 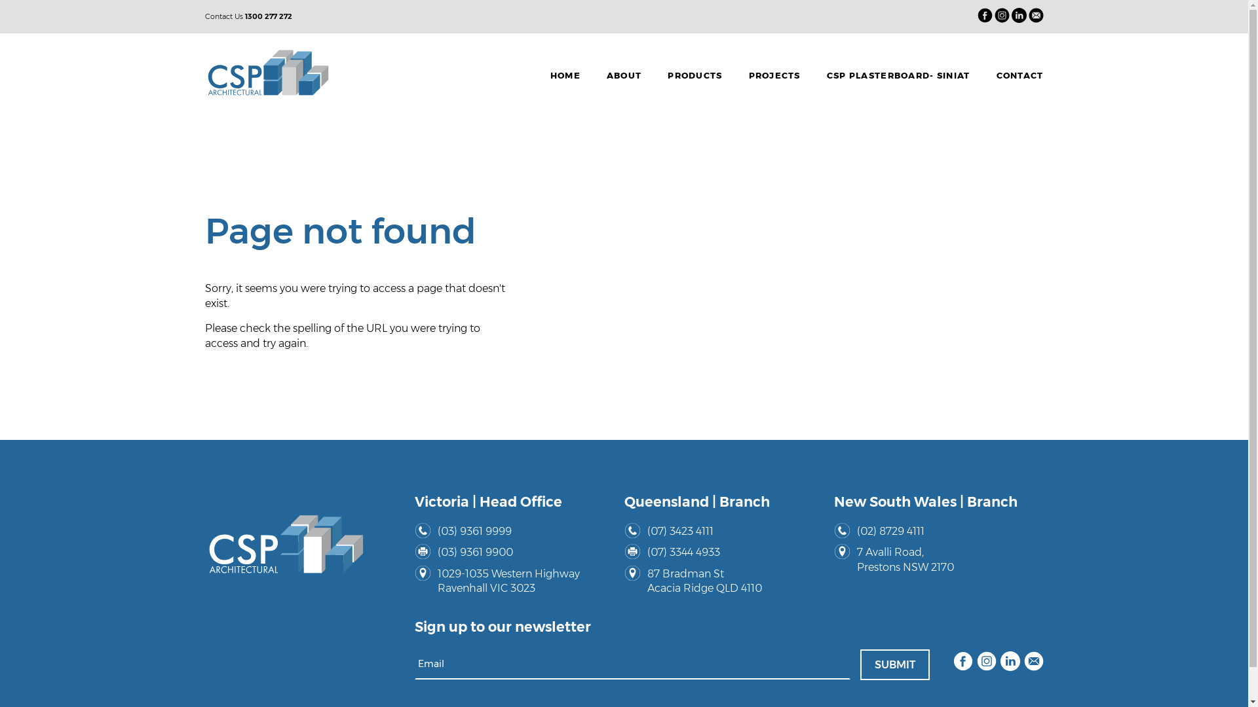 What do you see at coordinates (935, 532) in the screenshot?
I see `(02) 8729 4111` at bounding box center [935, 532].